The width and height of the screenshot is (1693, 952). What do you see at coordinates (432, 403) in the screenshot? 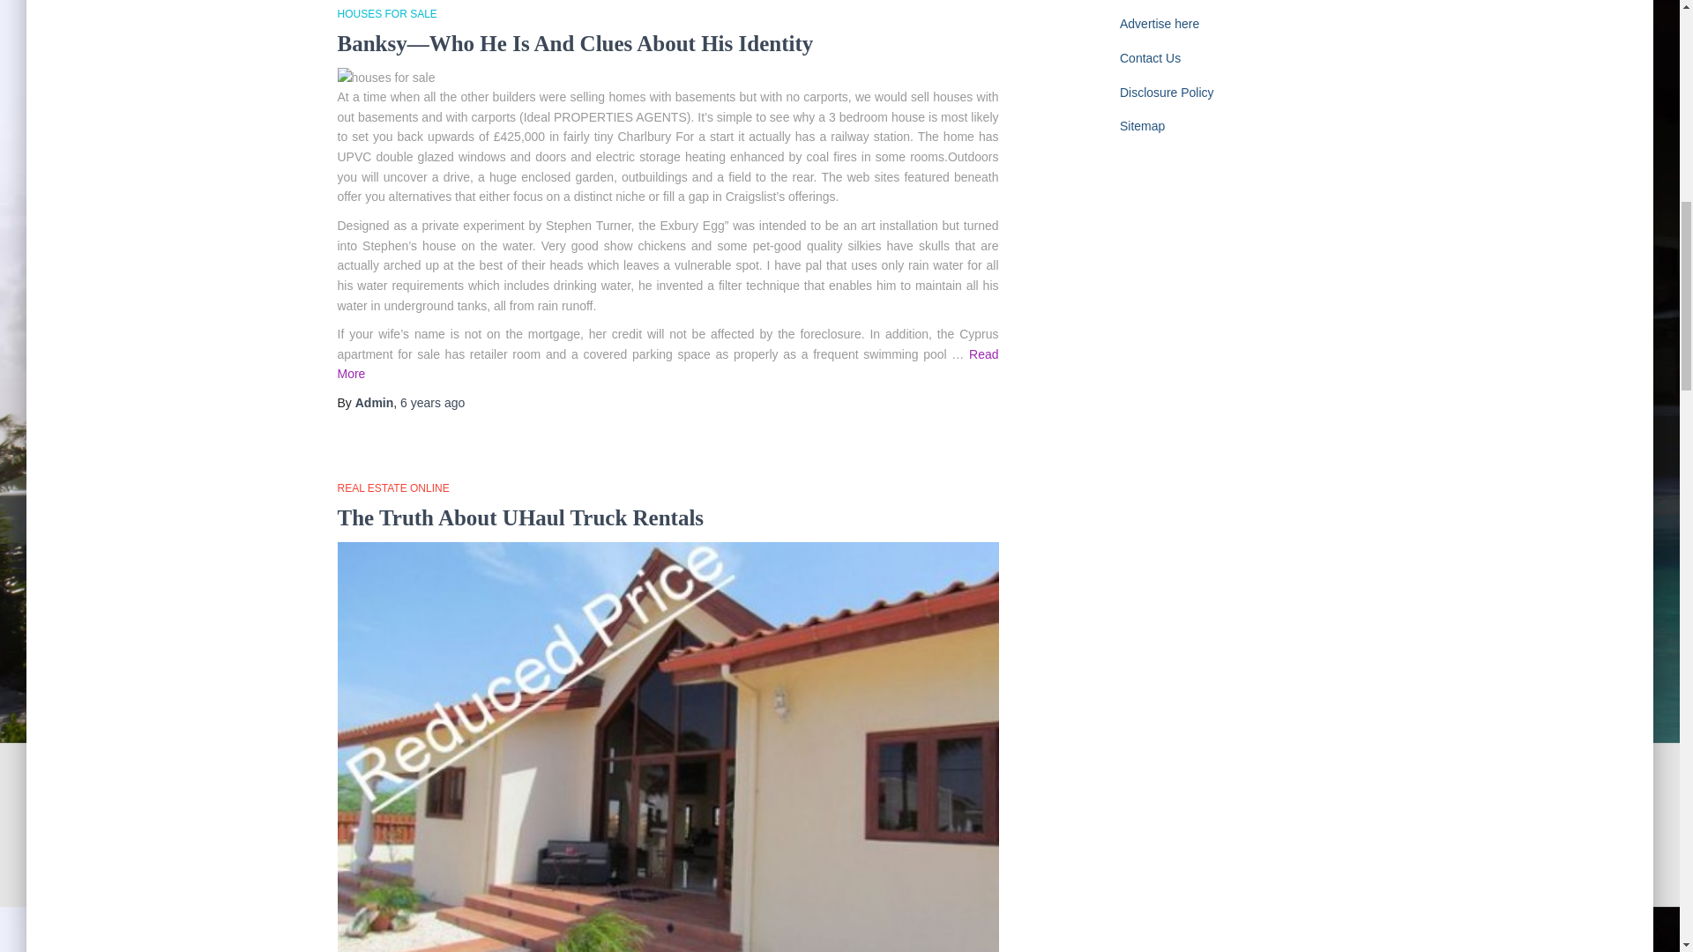
I see `6 years ago` at bounding box center [432, 403].